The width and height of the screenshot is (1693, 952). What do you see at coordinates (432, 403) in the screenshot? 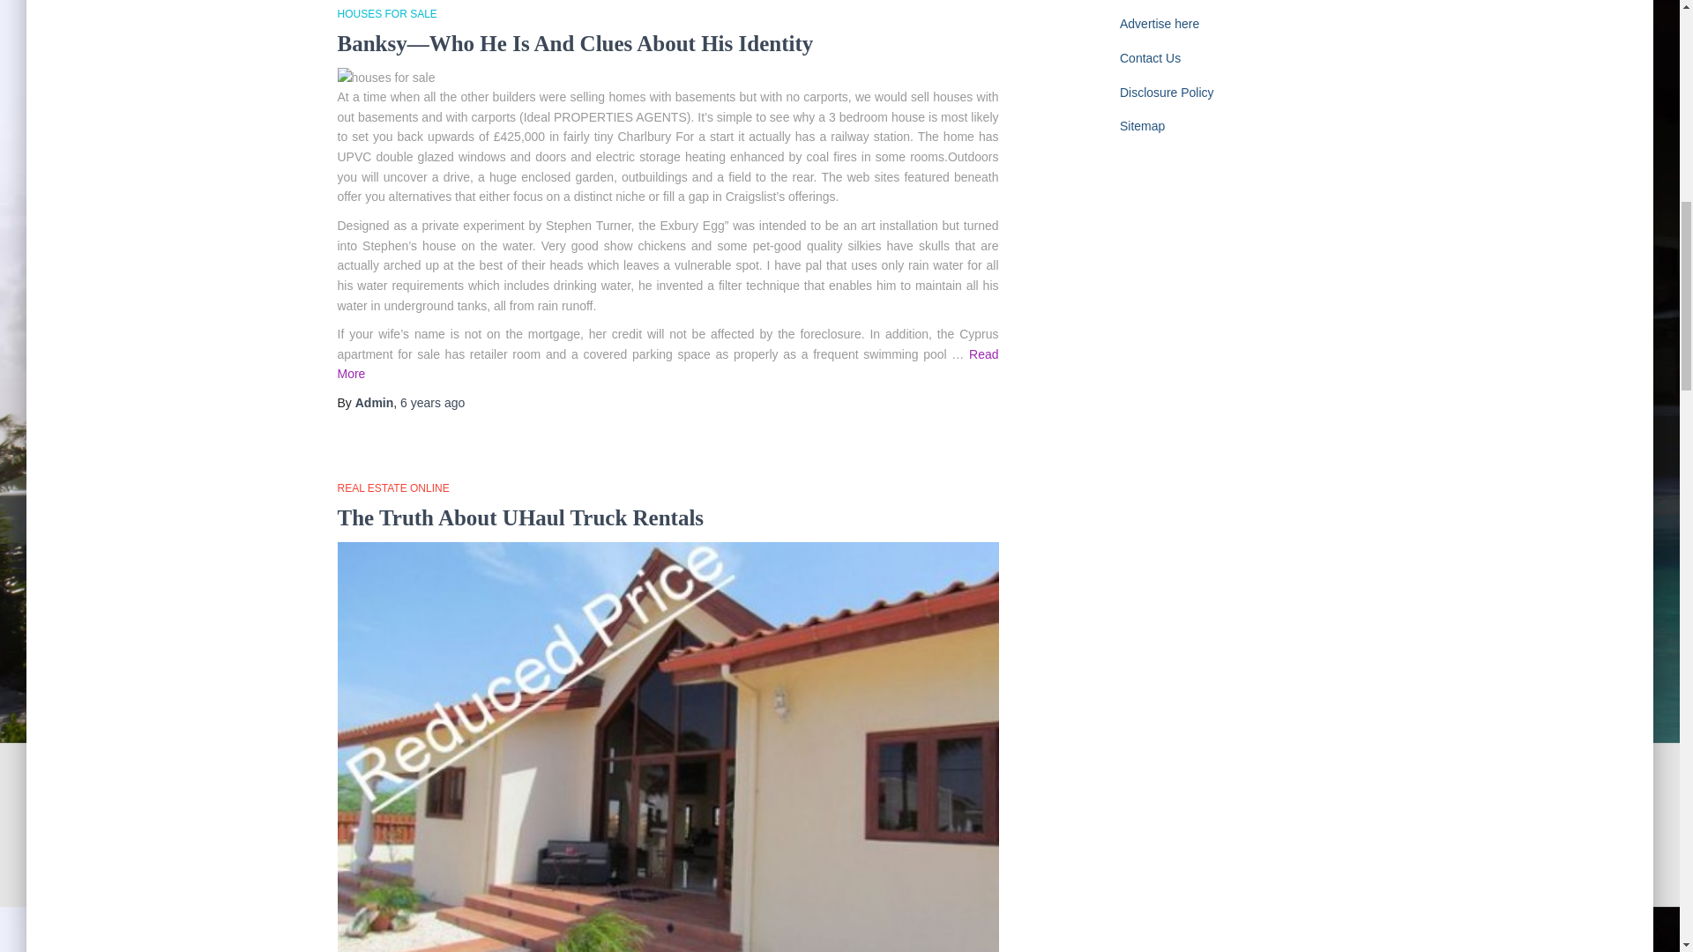
I see `6 years ago` at bounding box center [432, 403].